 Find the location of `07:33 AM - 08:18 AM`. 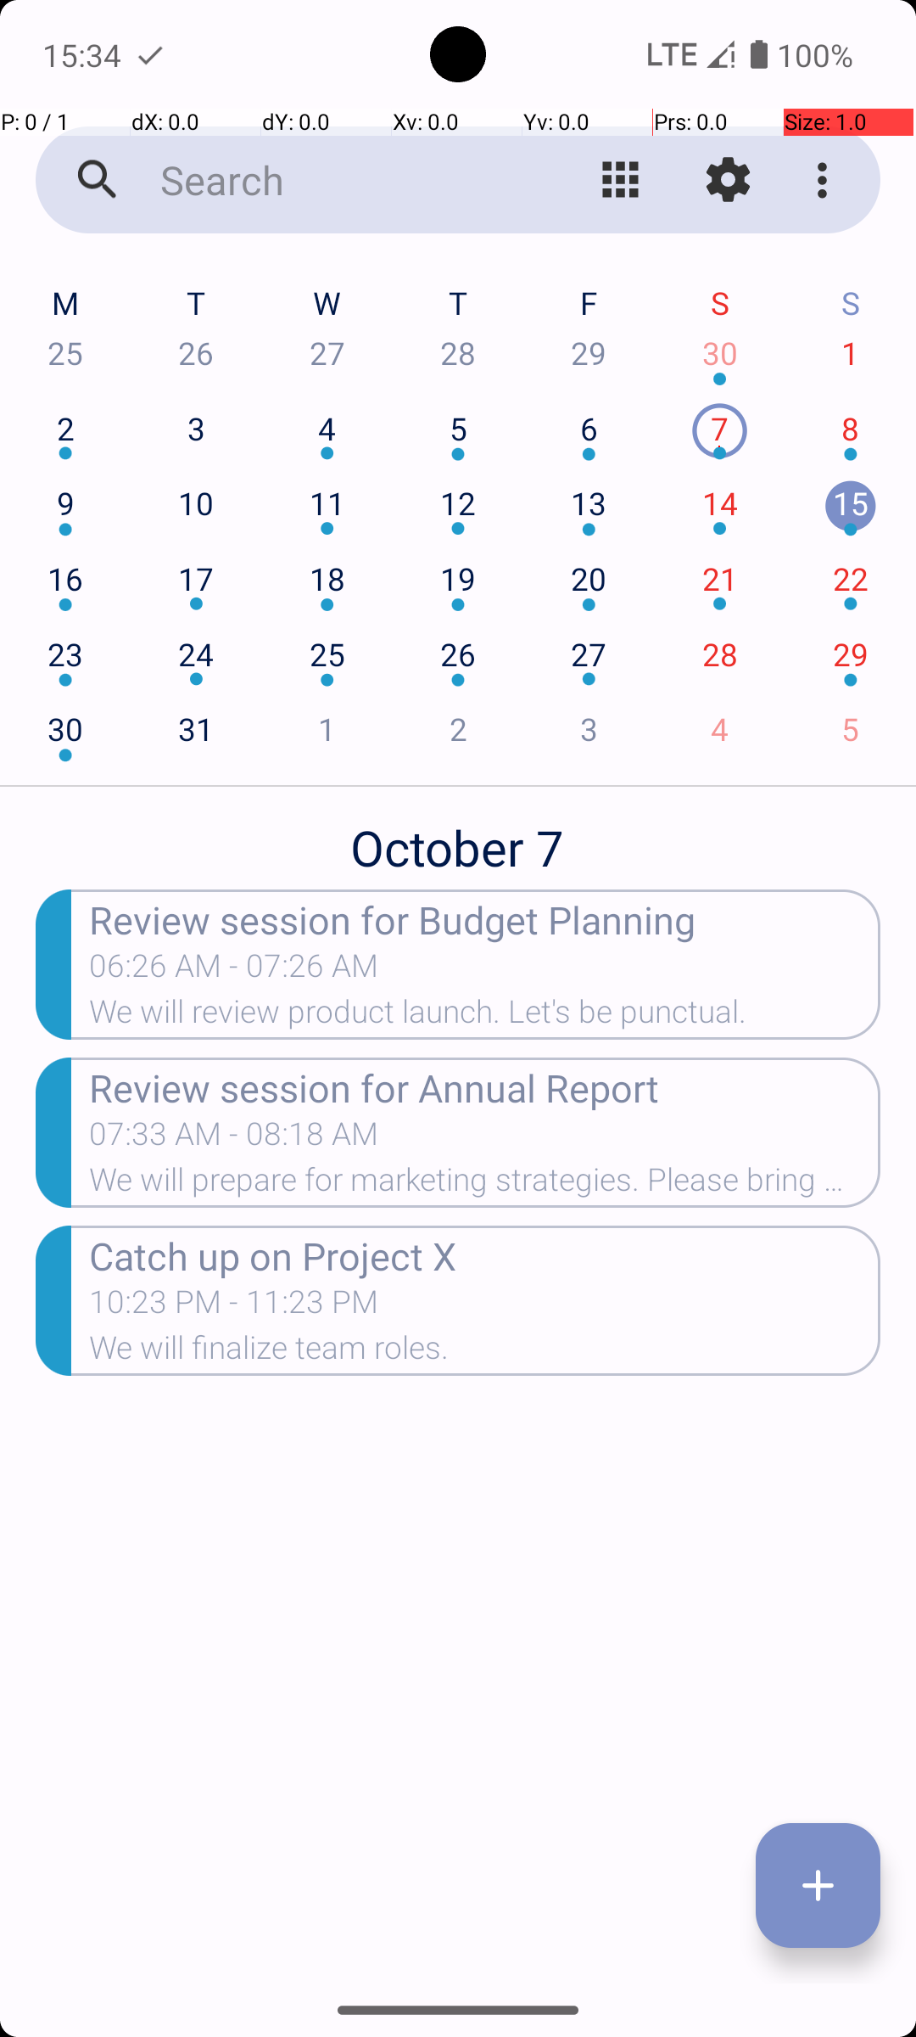

07:33 AM - 08:18 AM is located at coordinates (234, 1139).